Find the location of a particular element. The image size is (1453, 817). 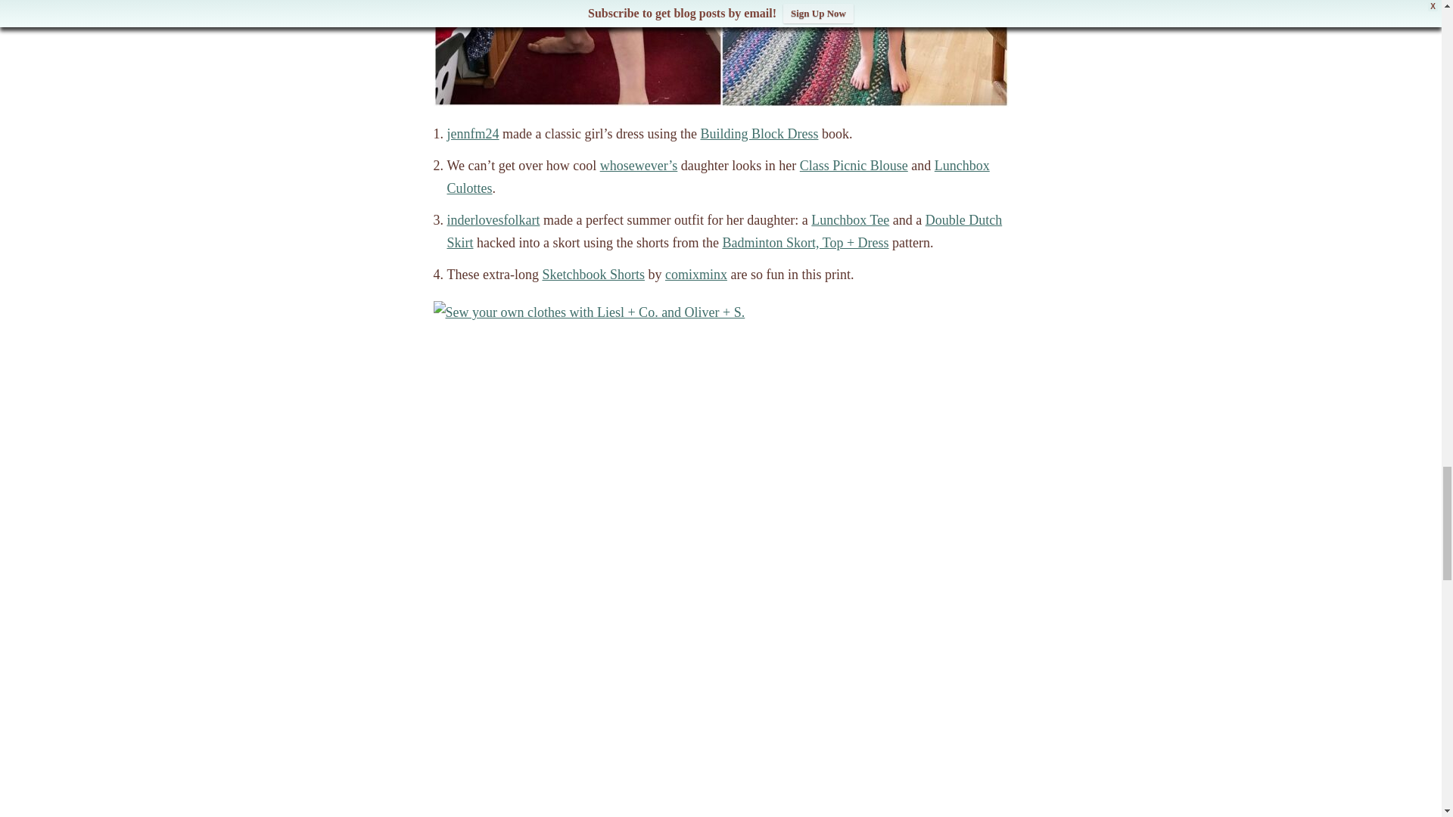

Lunchbox Tee is located at coordinates (850, 219).